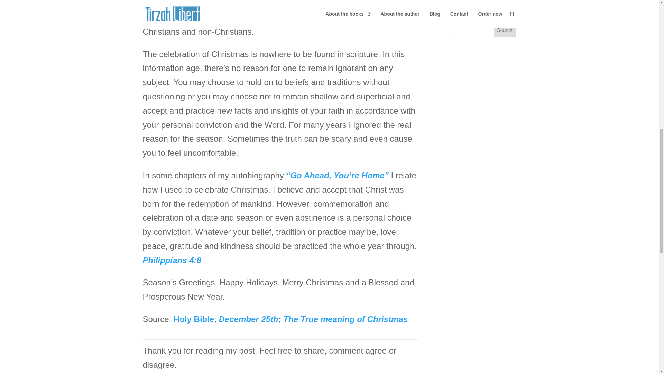 The image size is (664, 374). What do you see at coordinates (505, 30) in the screenshot?
I see `Search` at bounding box center [505, 30].